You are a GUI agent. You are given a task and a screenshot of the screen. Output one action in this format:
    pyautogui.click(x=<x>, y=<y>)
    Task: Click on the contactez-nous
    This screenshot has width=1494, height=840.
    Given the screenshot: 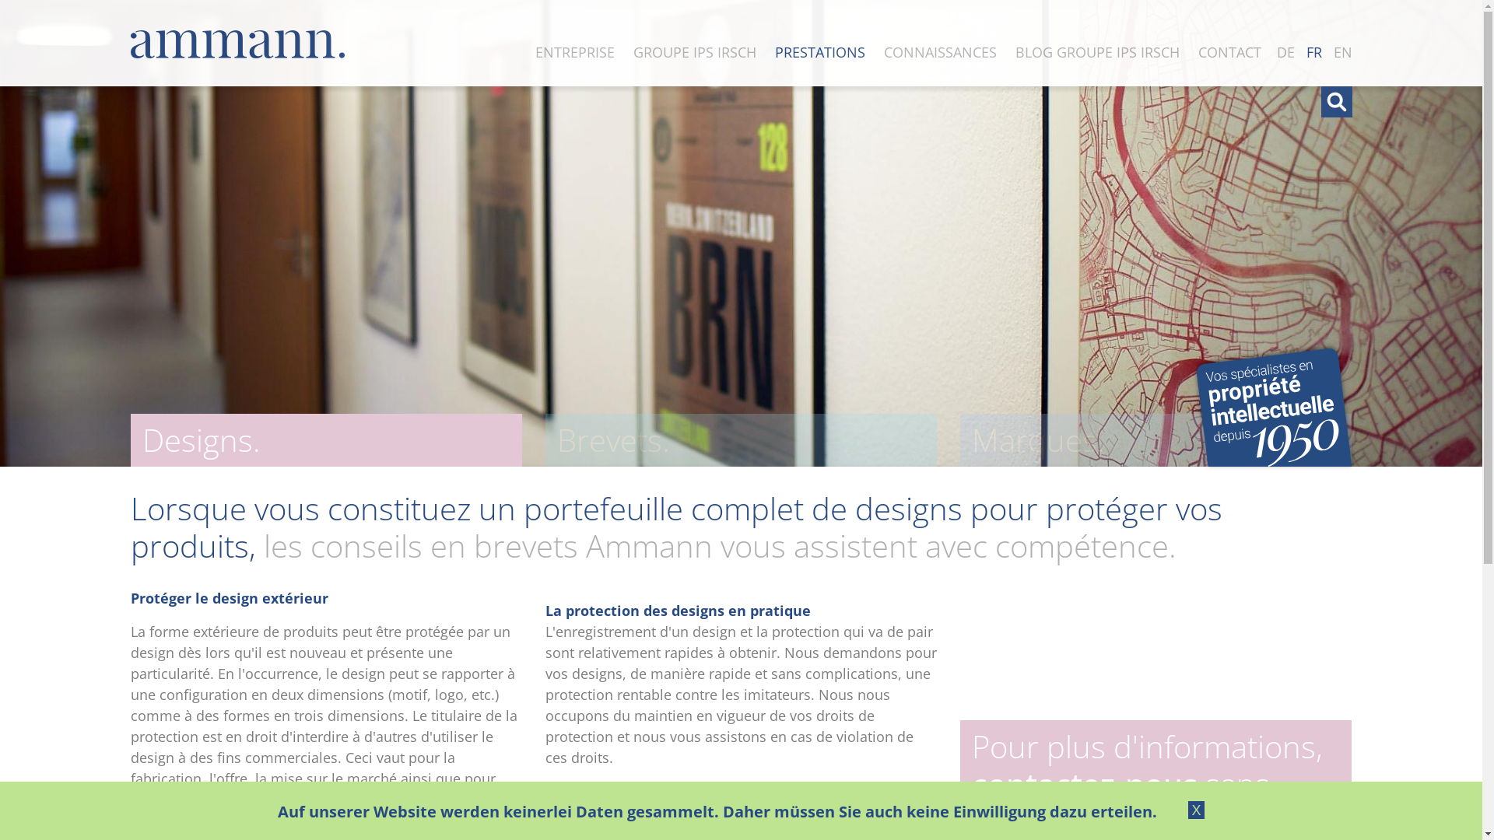 What is the action you would take?
    pyautogui.click(x=1085, y=784)
    